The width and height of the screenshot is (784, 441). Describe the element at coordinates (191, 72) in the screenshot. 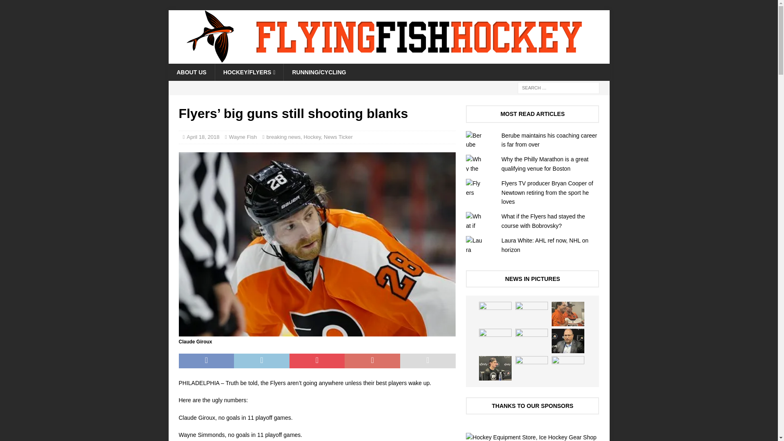

I see `ABOUT US` at that location.